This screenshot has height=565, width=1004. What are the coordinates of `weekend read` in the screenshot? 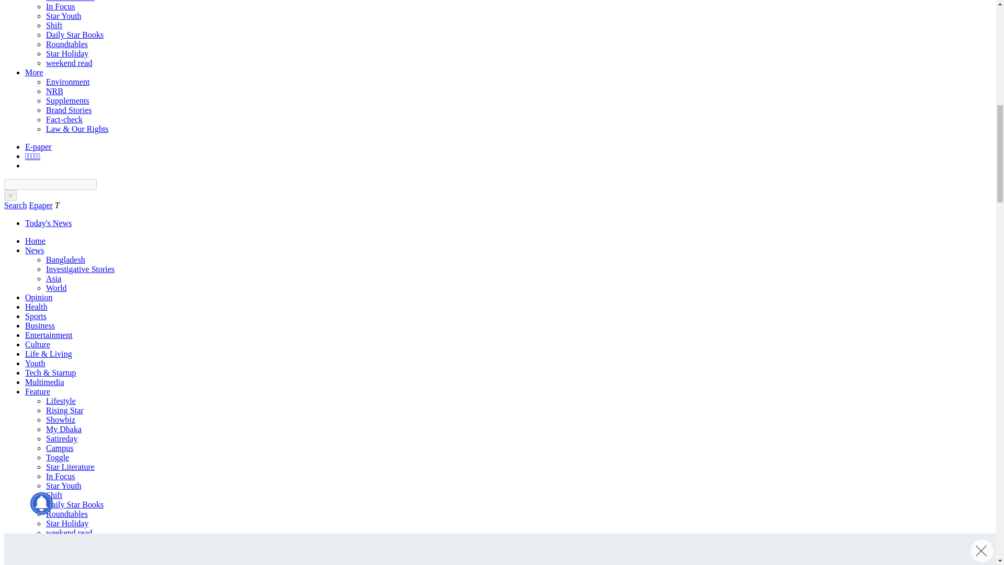 It's located at (69, 63).